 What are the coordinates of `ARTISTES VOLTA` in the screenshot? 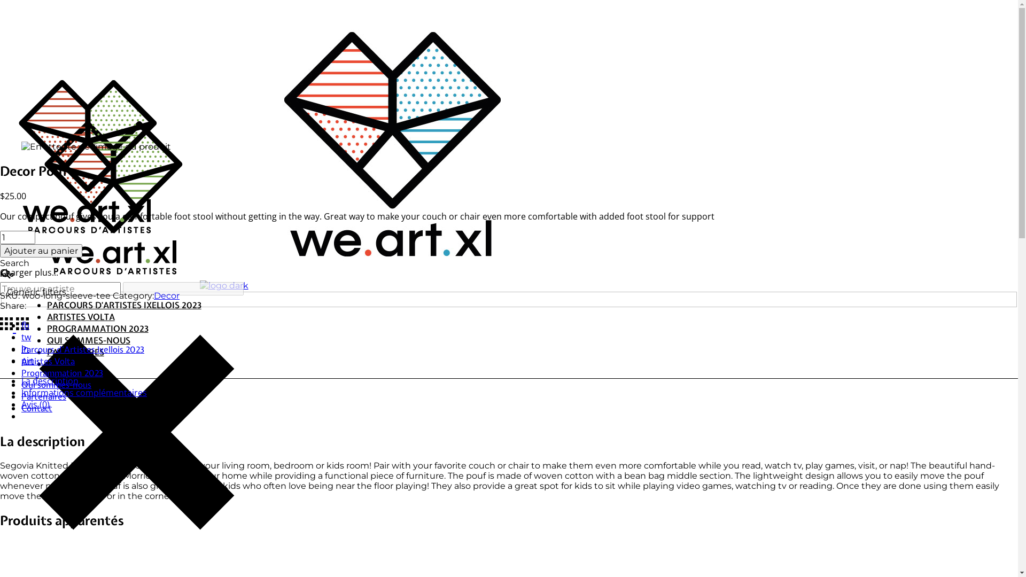 It's located at (81, 317).